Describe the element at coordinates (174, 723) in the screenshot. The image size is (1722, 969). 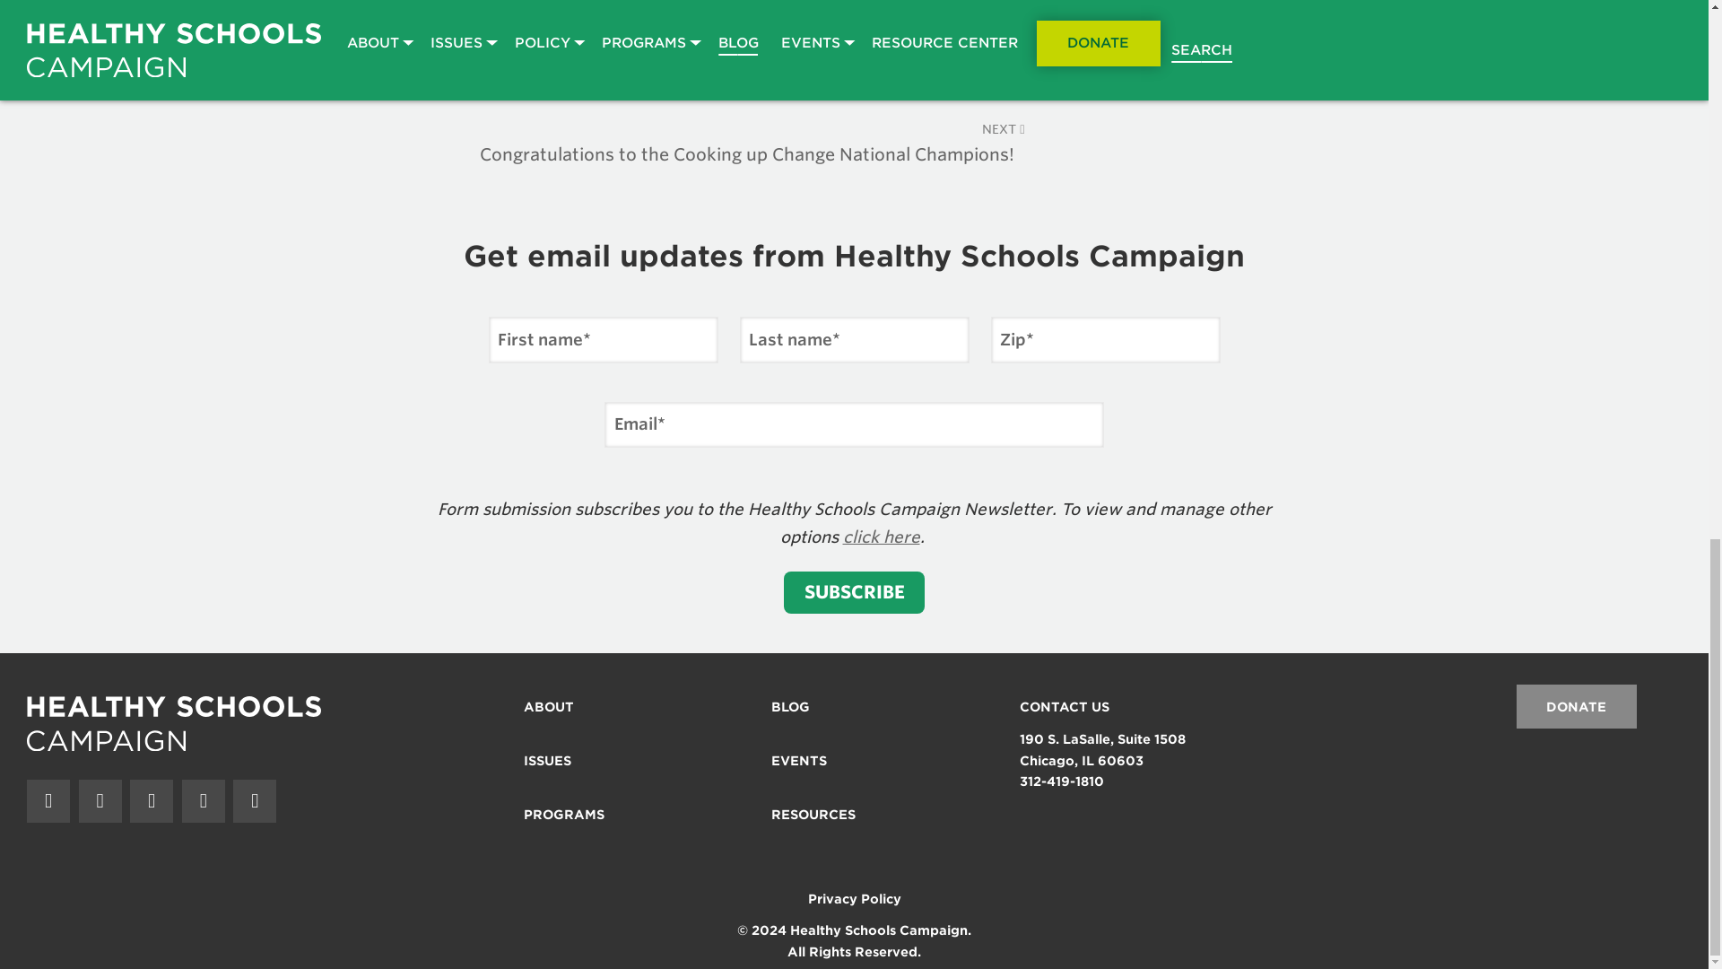
I see `Healthy Schools Campaign` at that location.